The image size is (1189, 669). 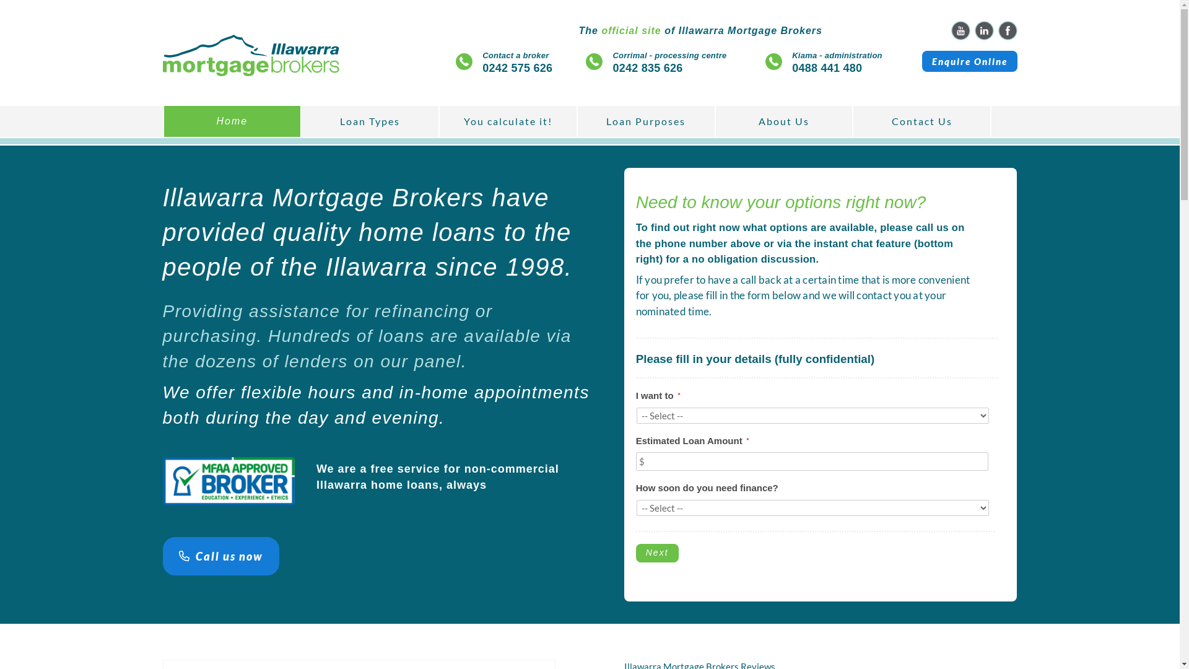 I want to click on About Us, so click(x=784, y=121).